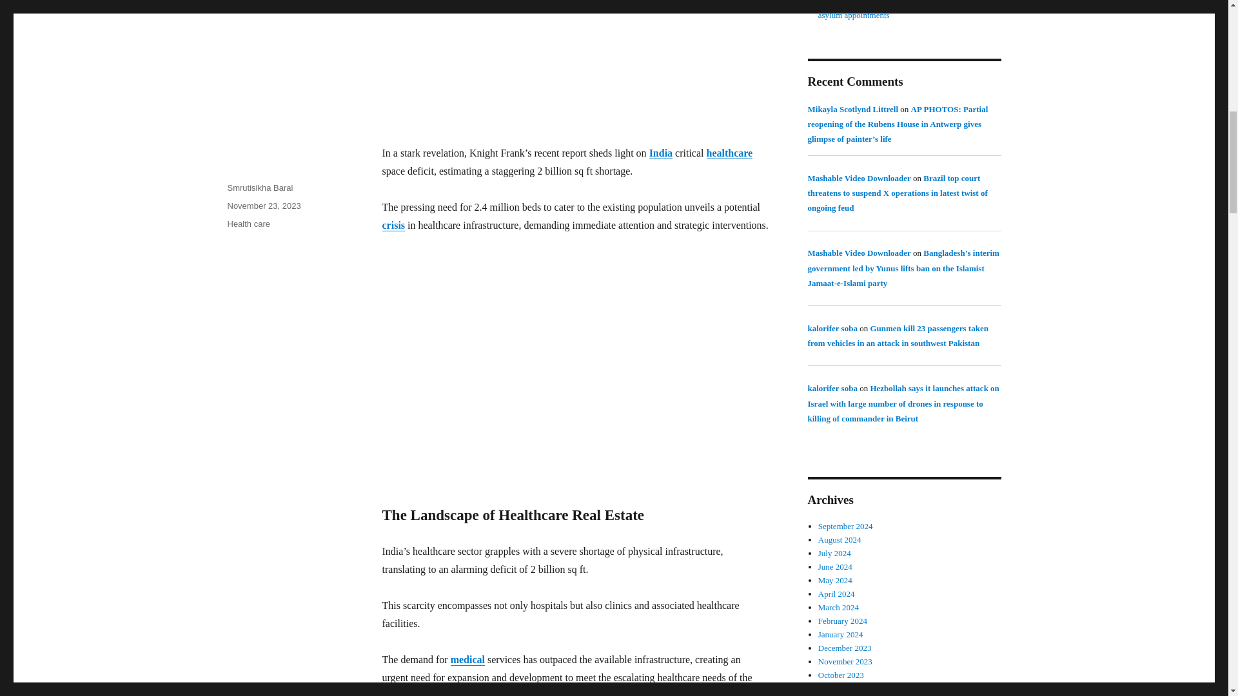 The width and height of the screenshot is (1238, 696). What do you see at coordinates (393, 225) in the screenshot?
I see `England in Crisis :Healthcare Turmoil` at bounding box center [393, 225].